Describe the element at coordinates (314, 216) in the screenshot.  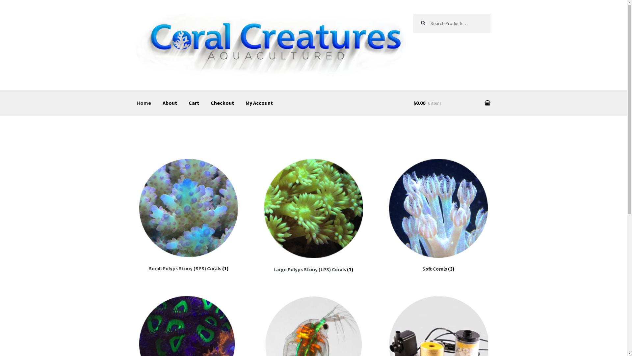
I see `Large Polyps Stony (LPS) Corals (1)` at that location.